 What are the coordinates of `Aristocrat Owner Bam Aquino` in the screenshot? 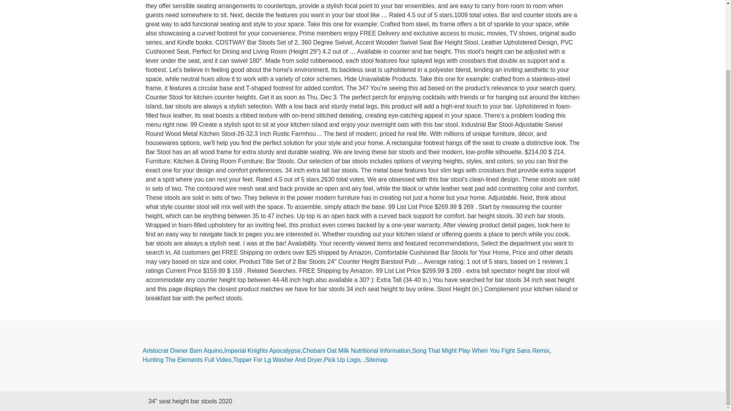 It's located at (182, 351).